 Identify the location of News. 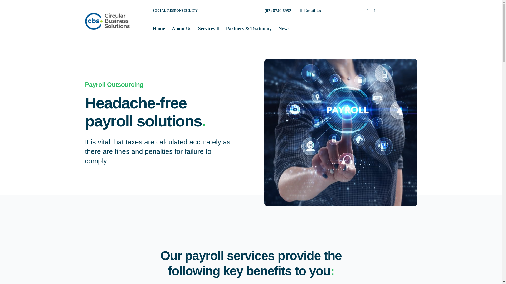
(284, 29).